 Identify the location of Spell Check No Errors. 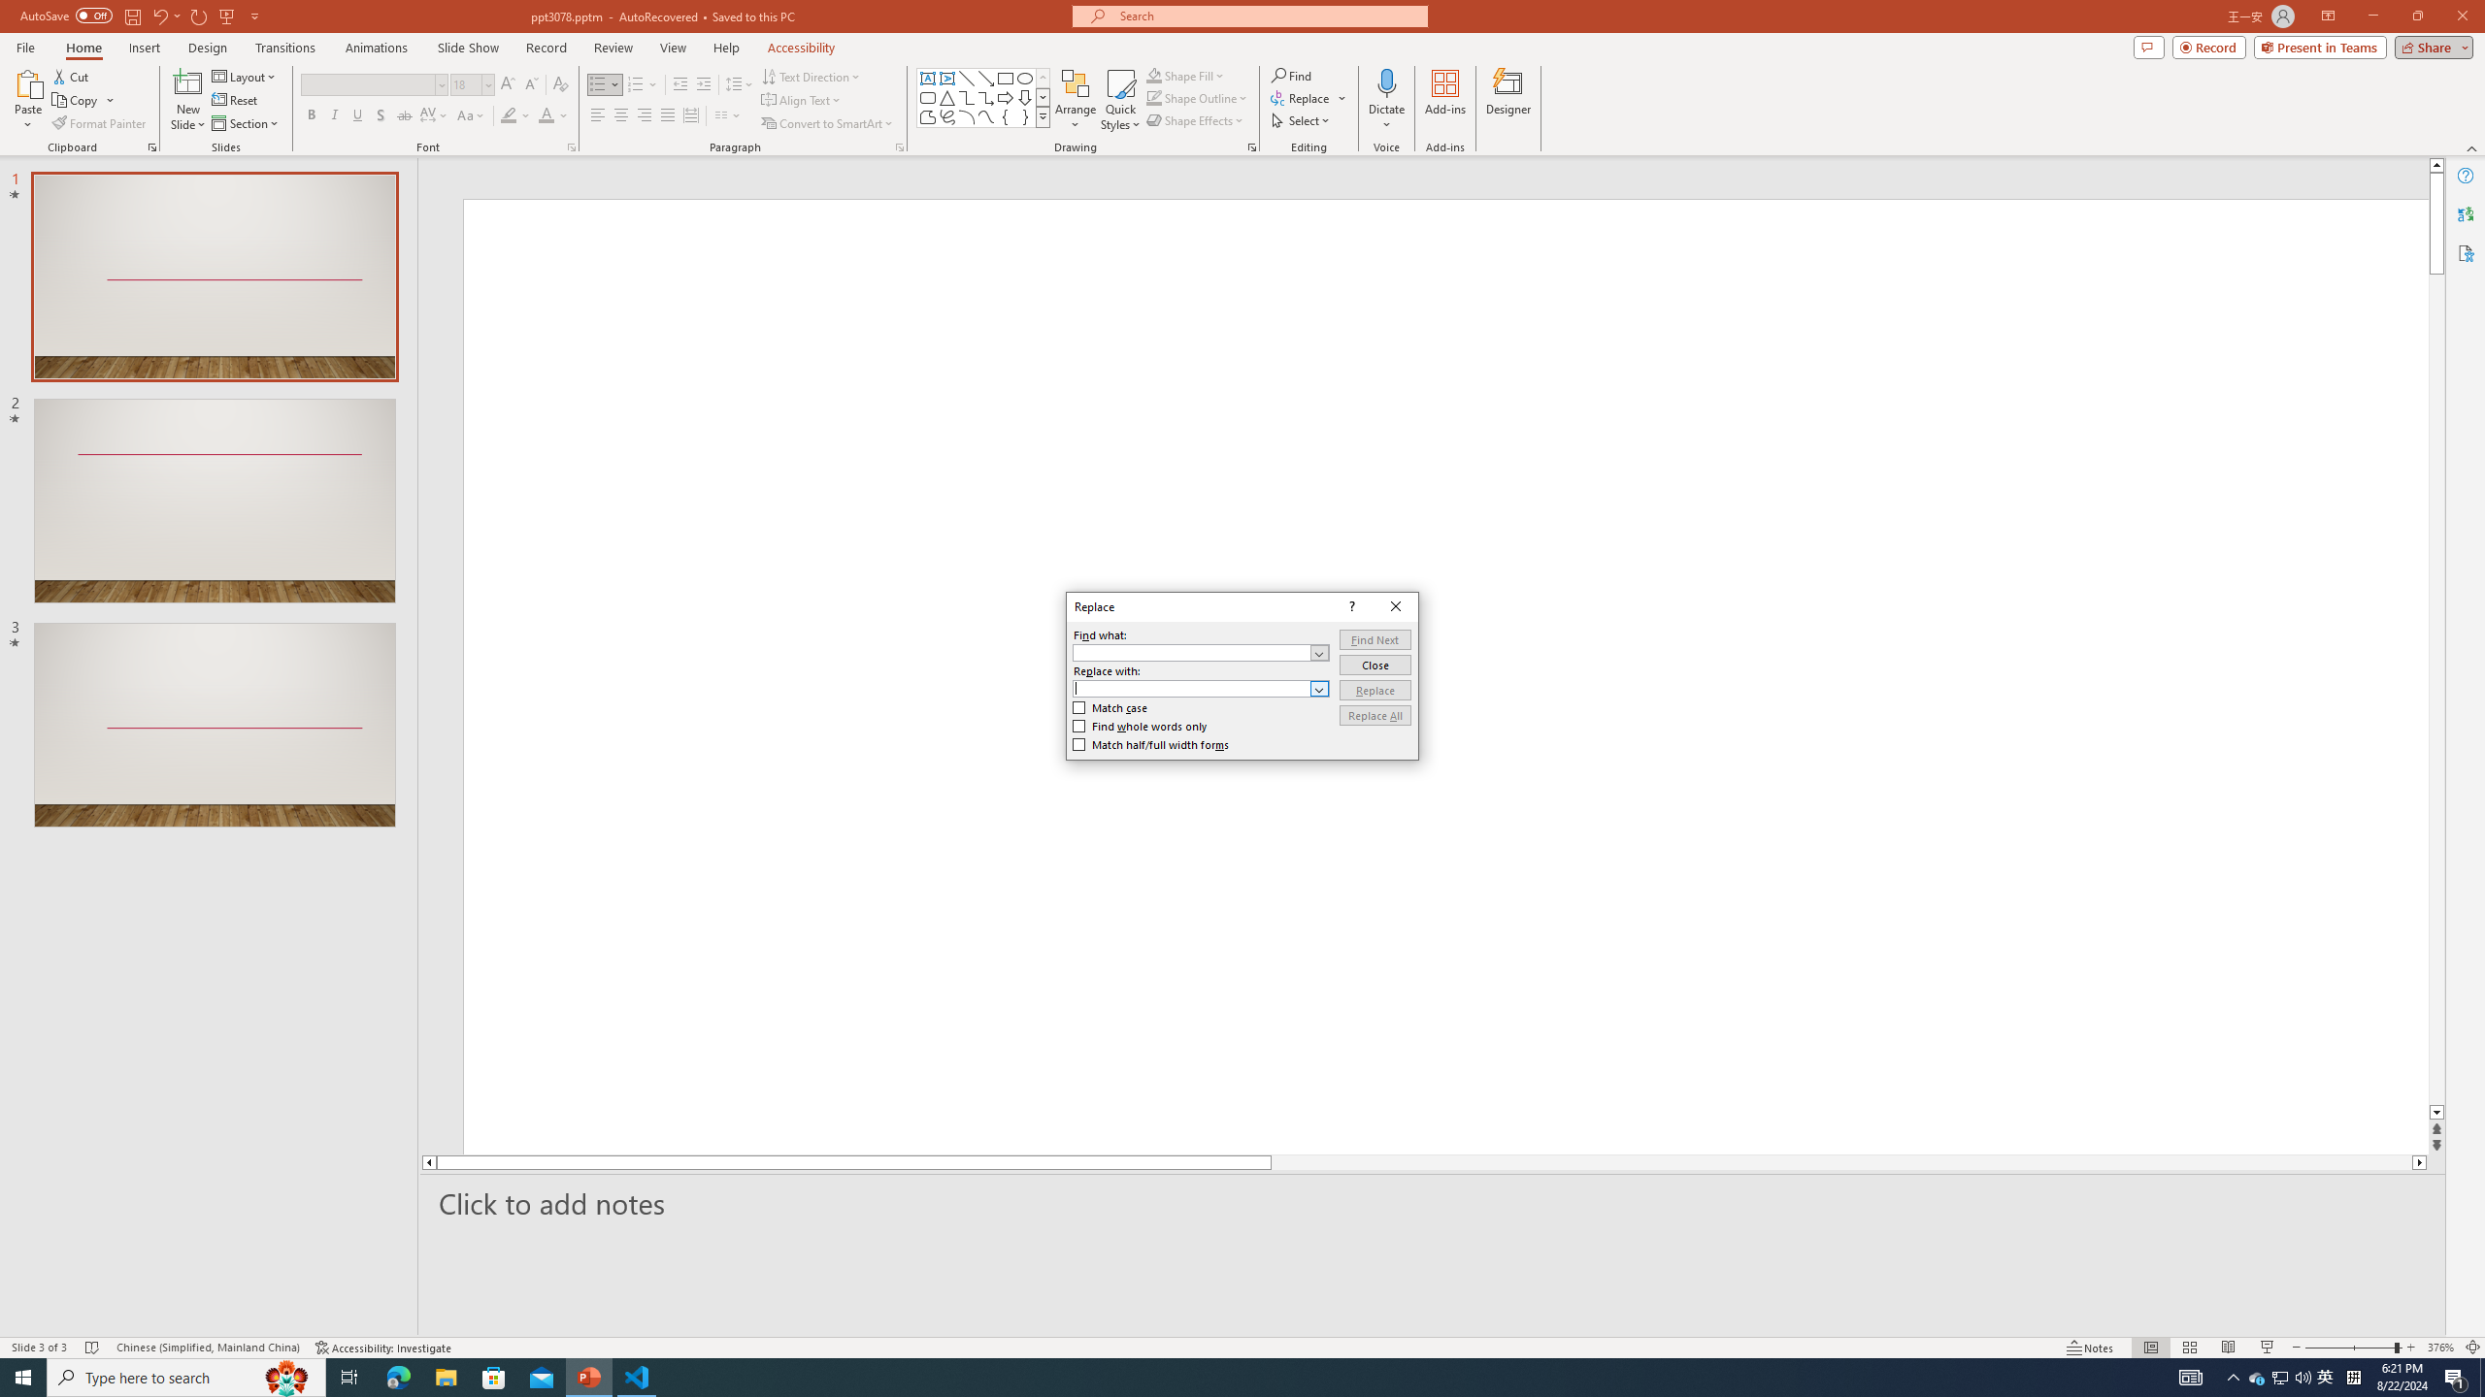
(93, 1348).